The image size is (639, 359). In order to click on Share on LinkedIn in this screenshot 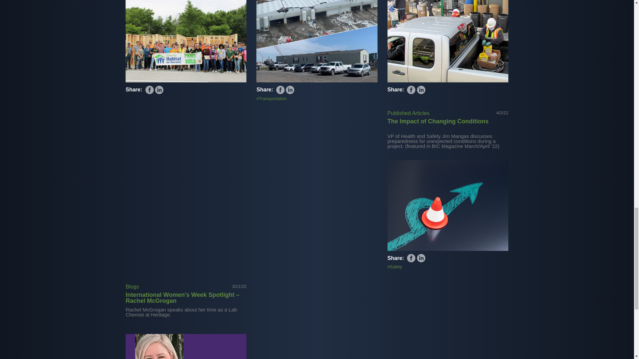, I will do `click(421, 90)`.